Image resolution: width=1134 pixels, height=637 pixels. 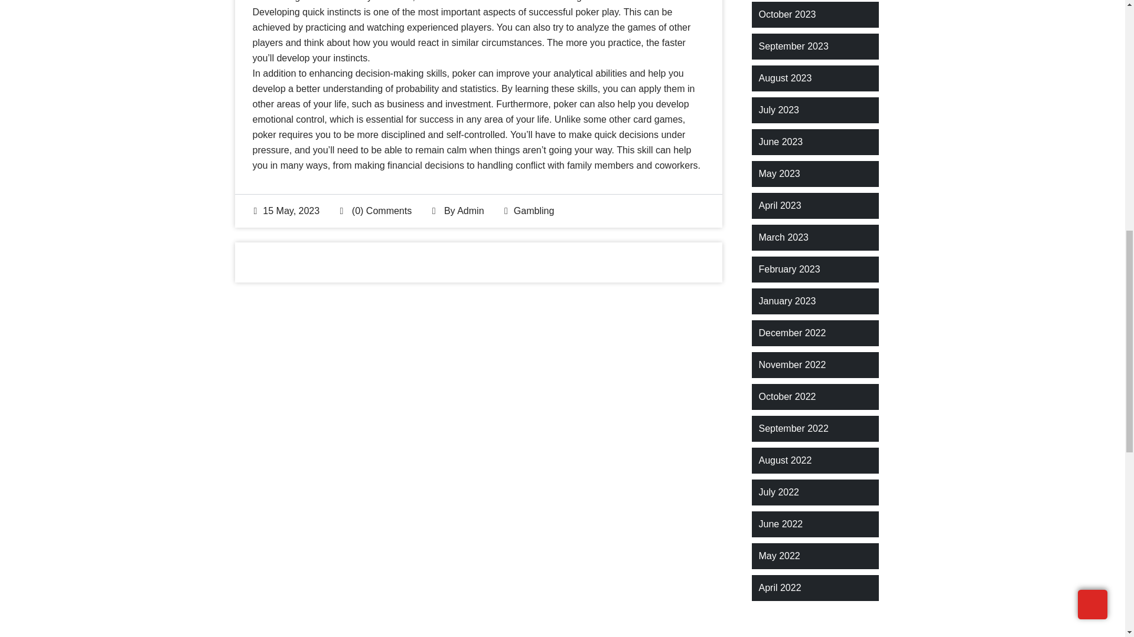 What do you see at coordinates (787, 396) in the screenshot?
I see `October 2022` at bounding box center [787, 396].